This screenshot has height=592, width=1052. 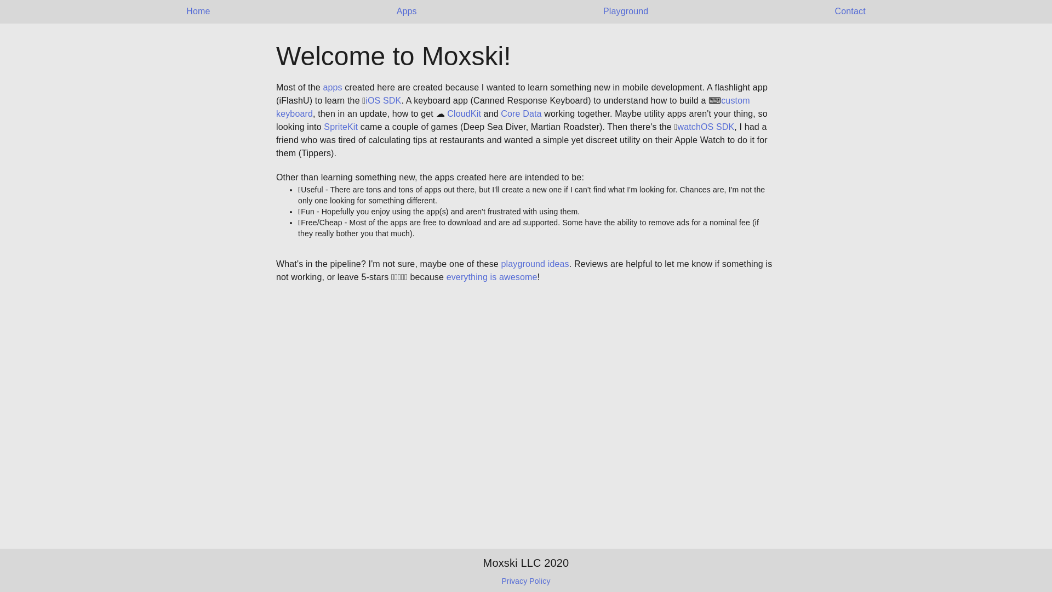 I want to click on playground ideas, so click(x=535, y=264).